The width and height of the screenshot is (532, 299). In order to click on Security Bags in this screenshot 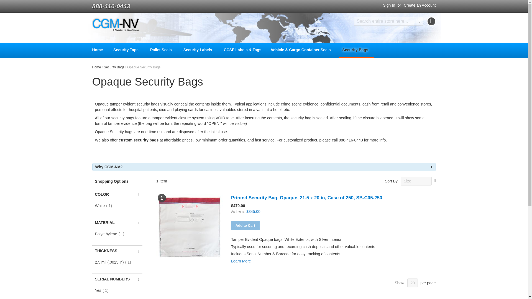, I will do `click(356, 50)`.